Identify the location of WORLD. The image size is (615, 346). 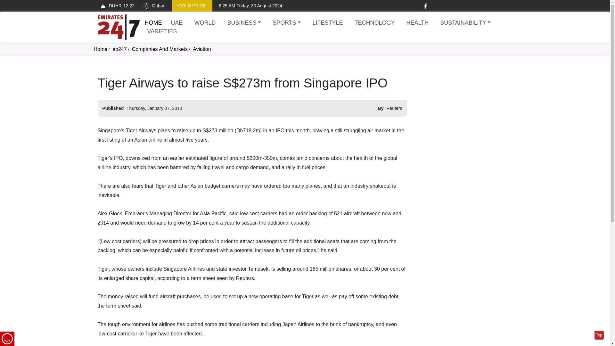
(205, 23).